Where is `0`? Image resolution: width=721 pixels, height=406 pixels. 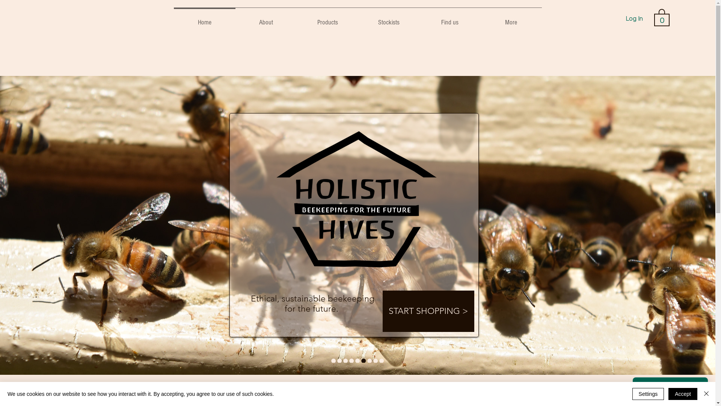
0 is located at coordinates (662, 17).